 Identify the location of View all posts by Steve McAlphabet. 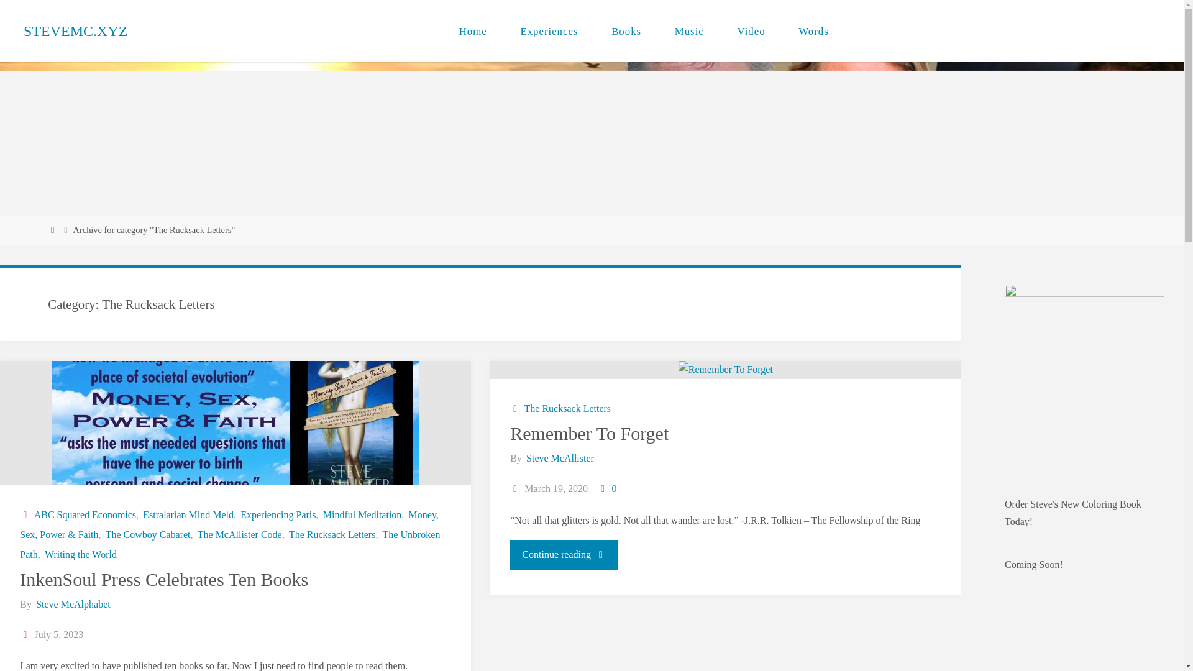
(72, 604).